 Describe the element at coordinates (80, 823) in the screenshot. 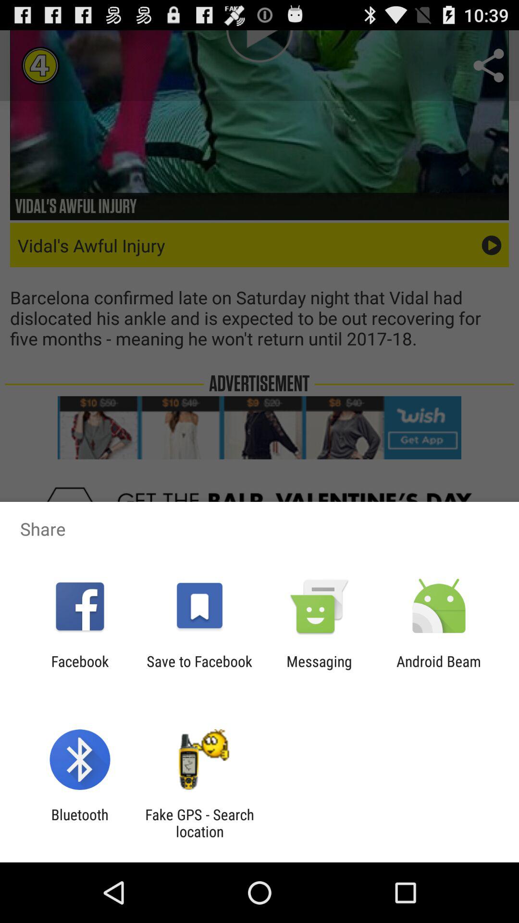

I see `select bluetooth app` at that location.